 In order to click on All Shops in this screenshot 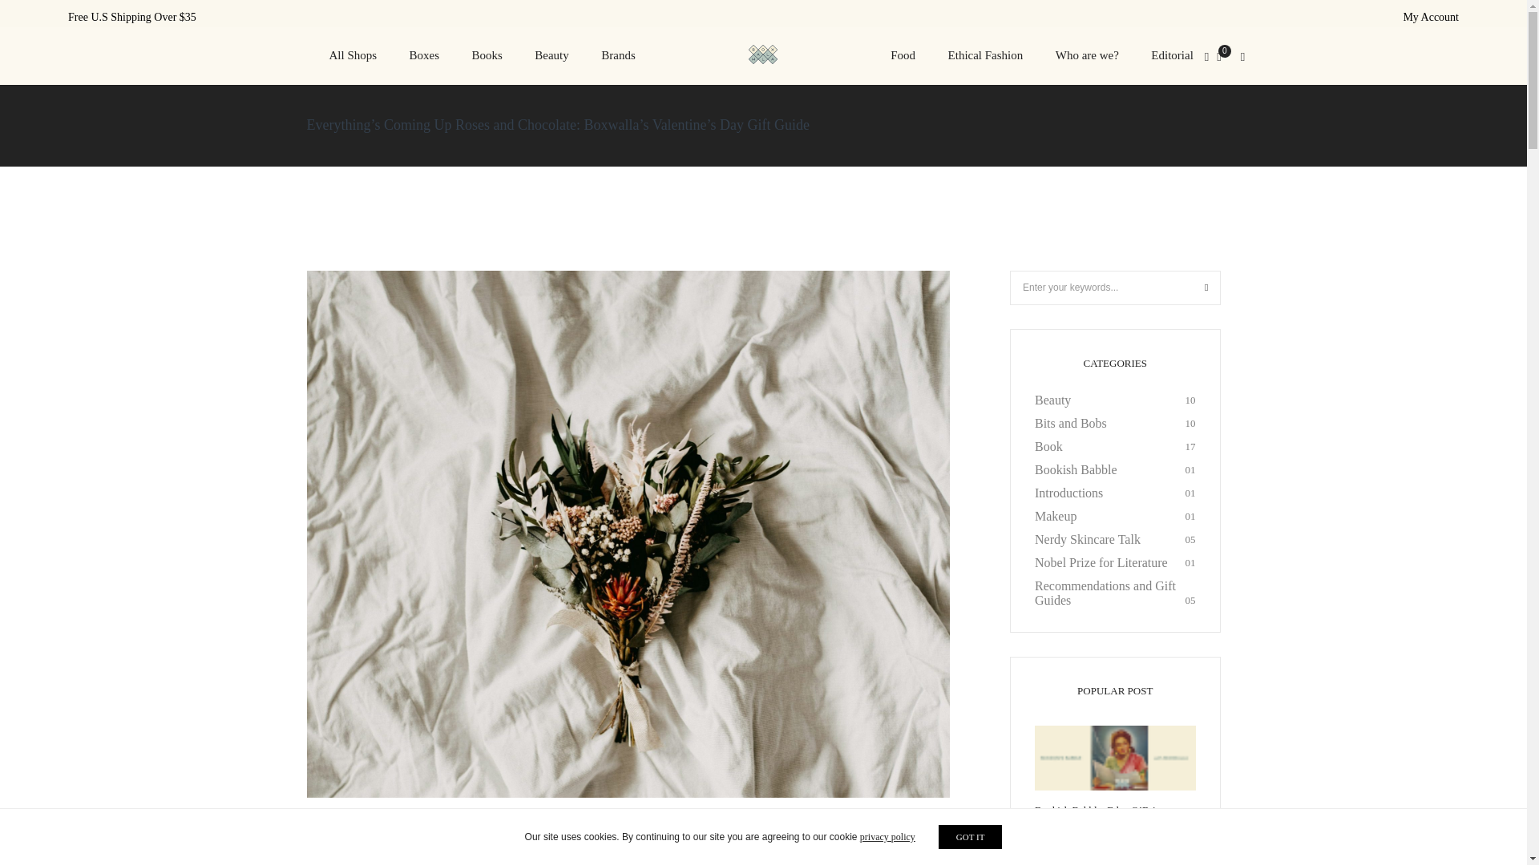, I will do `click(359, 54)`.